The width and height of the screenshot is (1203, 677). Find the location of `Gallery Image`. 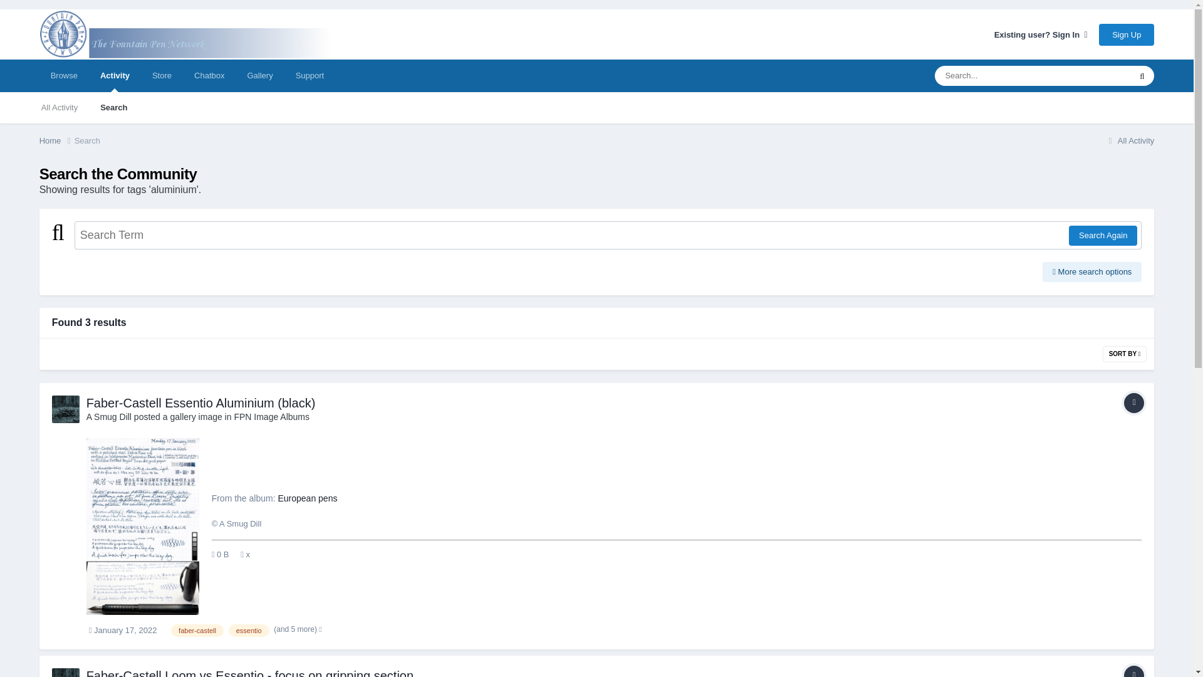

Gallery Image is located at coordinates (1133, 671).